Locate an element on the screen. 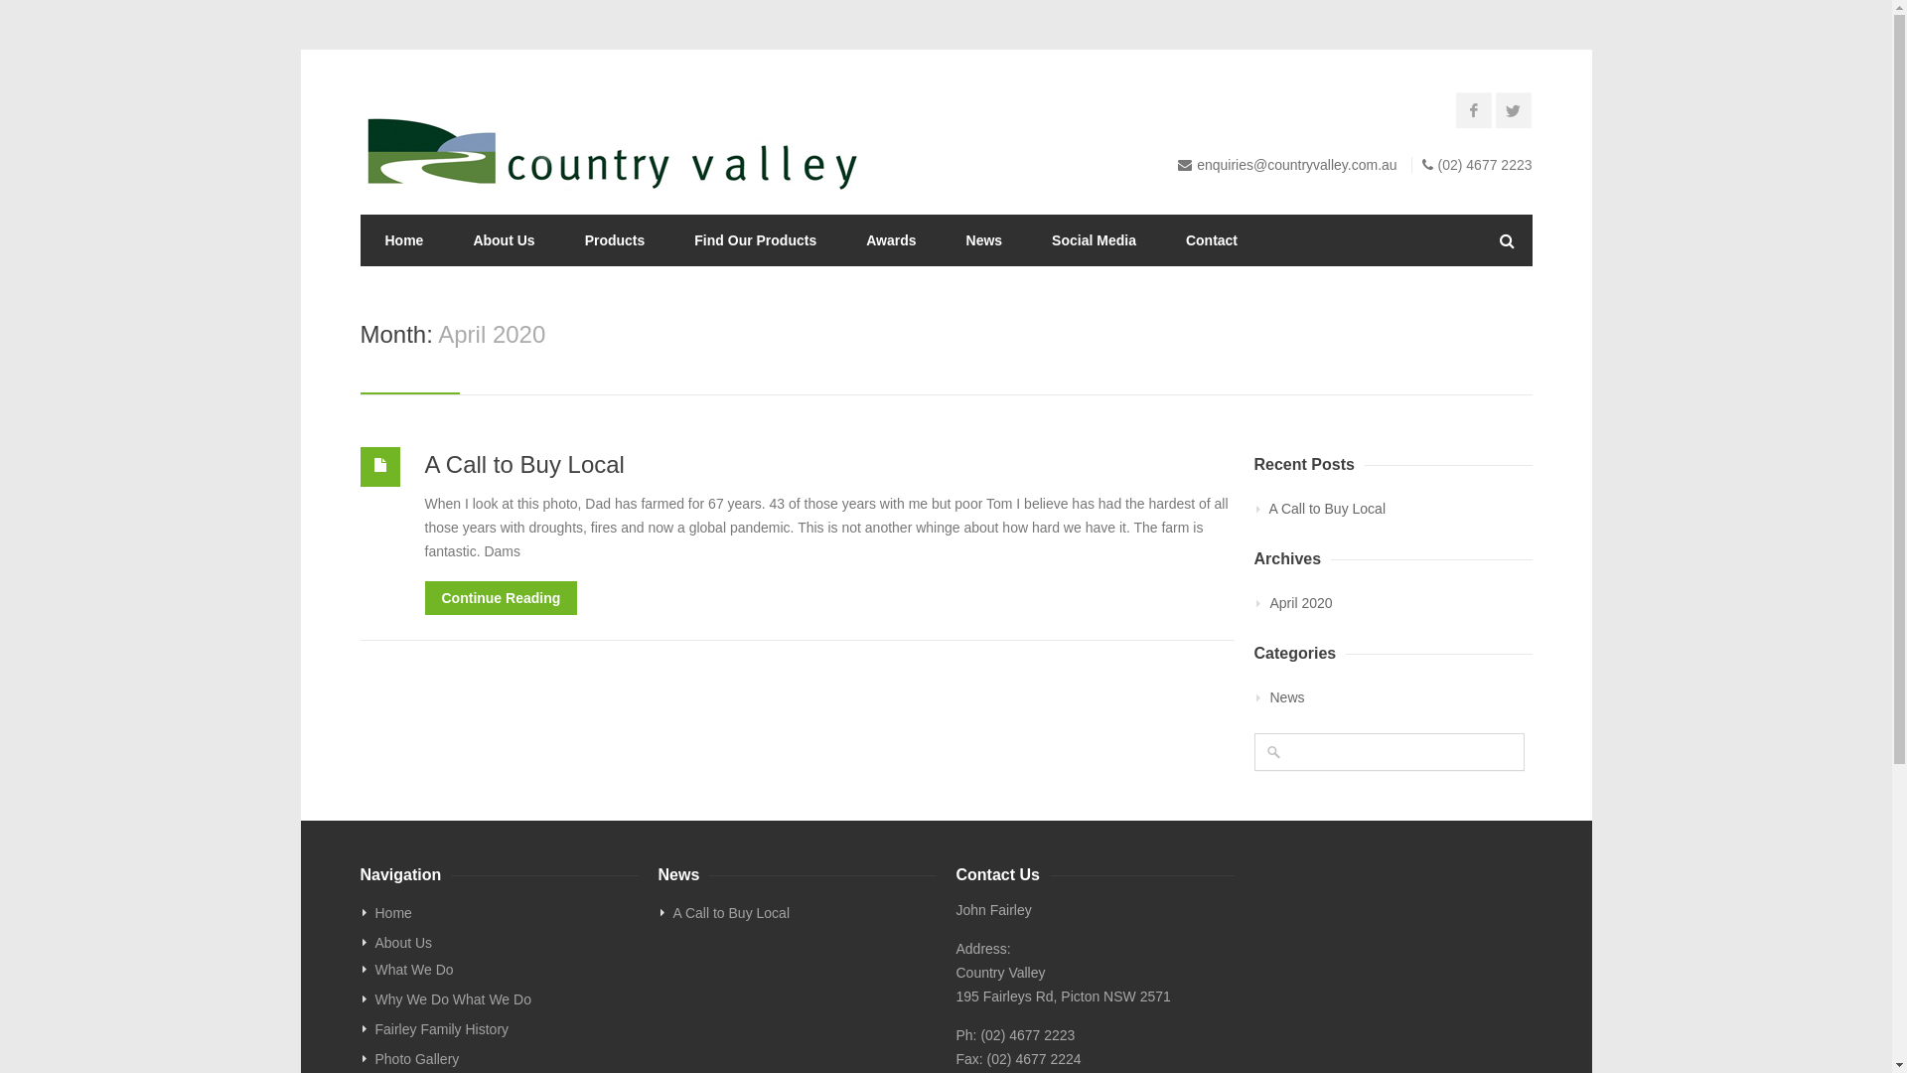 The width and height of the screenshot is (1907, 1073). Products is located at coordinates (616, 240).